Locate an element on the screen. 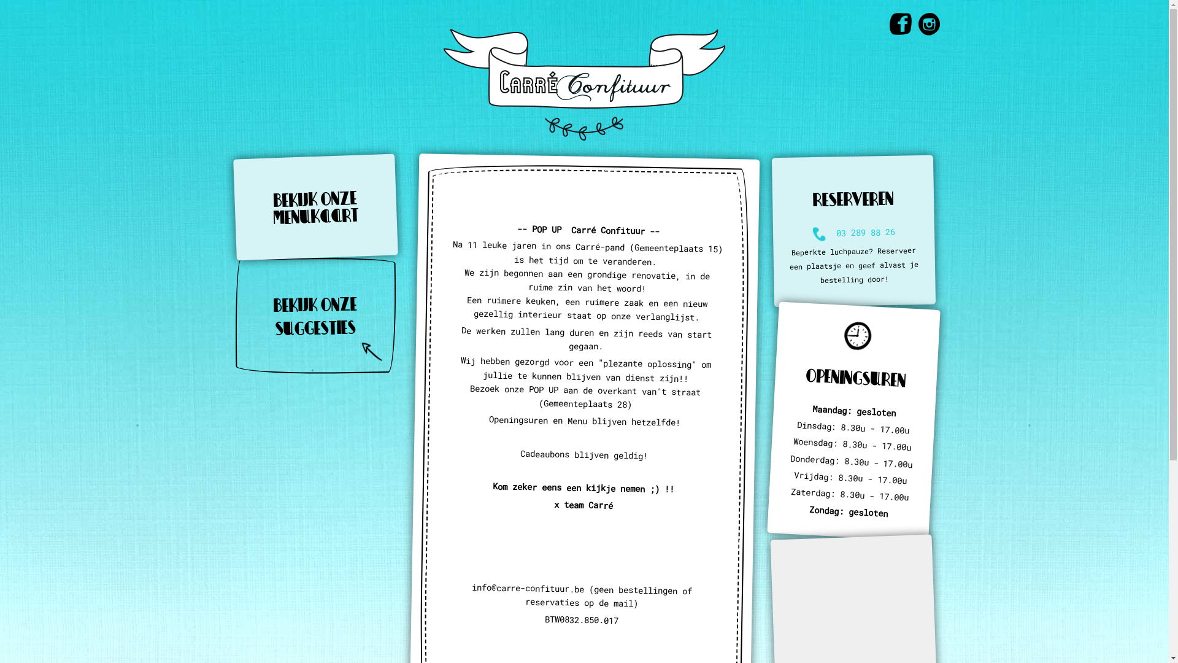  Home is located at coordinates (584, 83).